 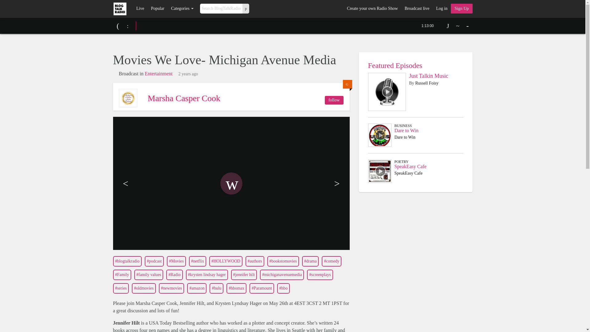 I want to click on Categories, so click(x=182, y=9).